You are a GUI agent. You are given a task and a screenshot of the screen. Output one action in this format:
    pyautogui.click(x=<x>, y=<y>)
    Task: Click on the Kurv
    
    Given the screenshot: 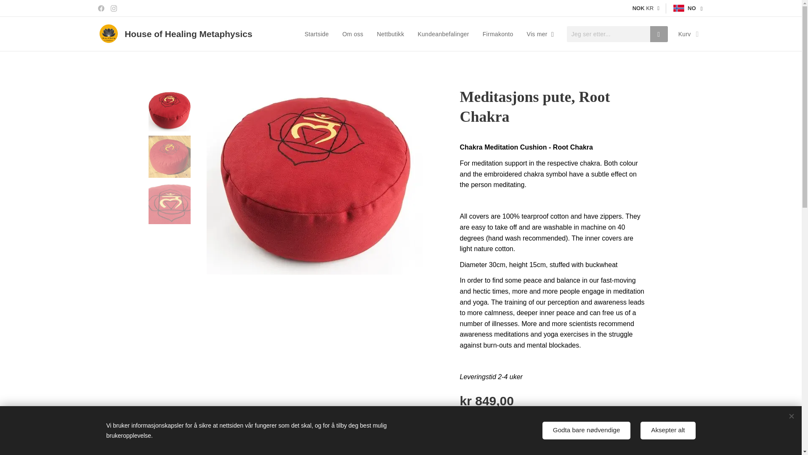 What is the action you would take?
    pyautogui.click(x=686, y=34)
    